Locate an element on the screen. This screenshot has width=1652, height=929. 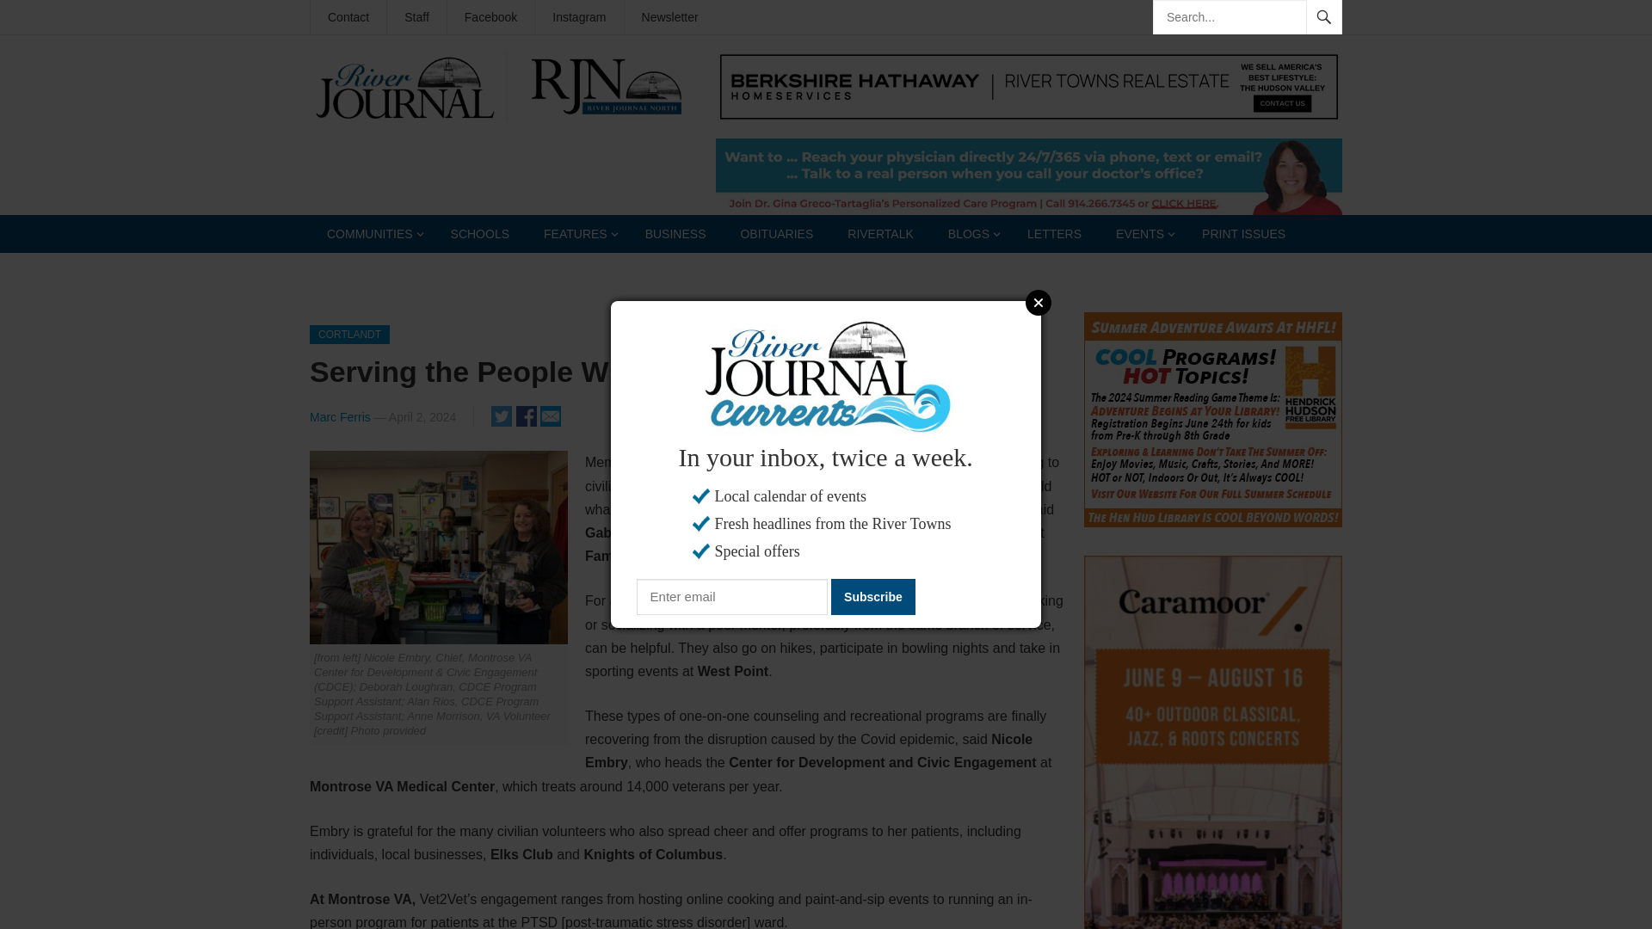
Staff is located at coordinates (416, 17).